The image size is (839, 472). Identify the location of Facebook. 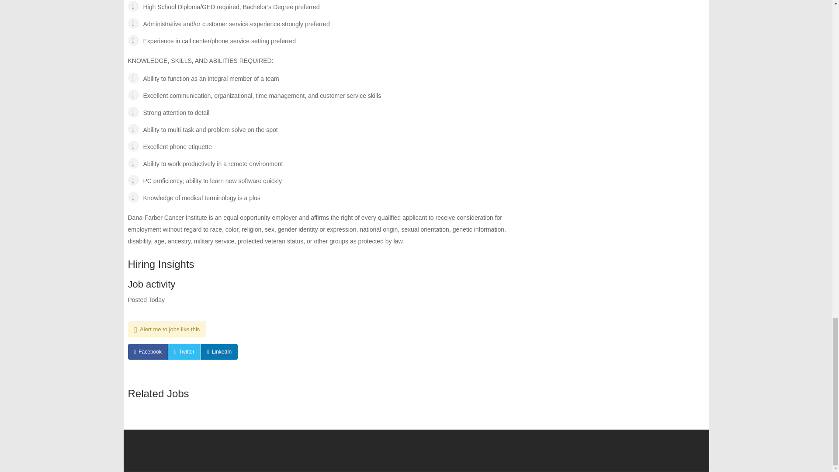
(147, 351).